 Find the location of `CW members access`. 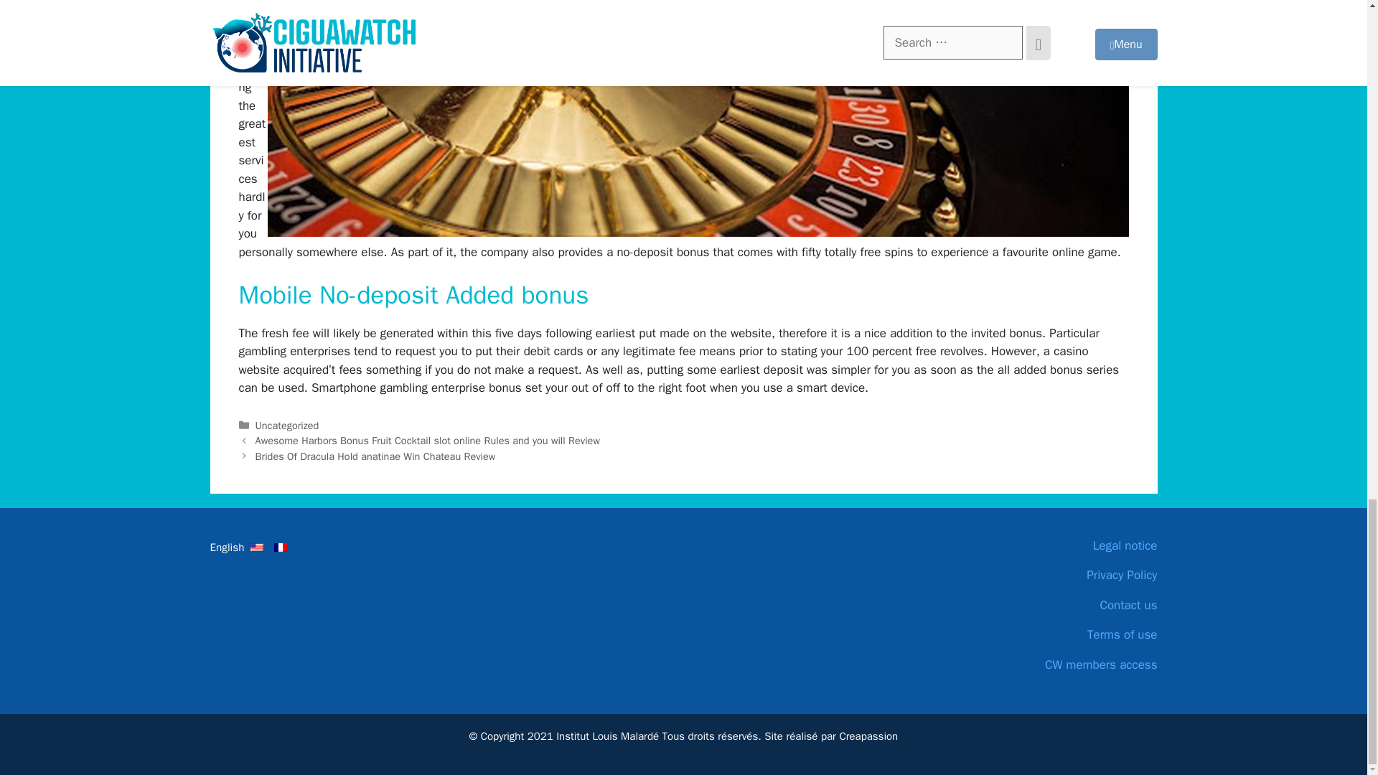

CW members access is located at coordinates (1049, 664).